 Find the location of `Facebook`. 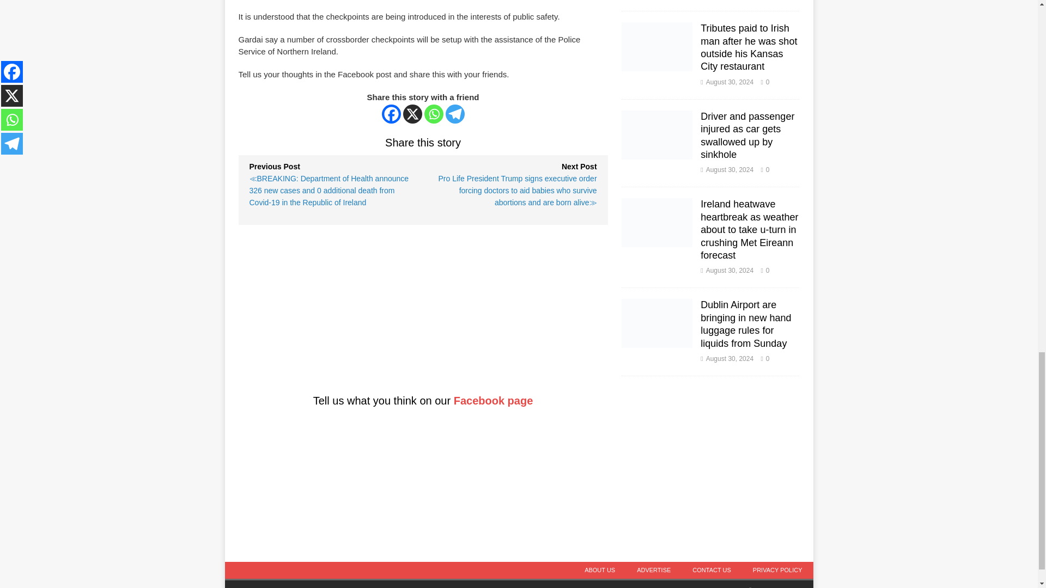

Facebook is located at coordinates (391, 114).